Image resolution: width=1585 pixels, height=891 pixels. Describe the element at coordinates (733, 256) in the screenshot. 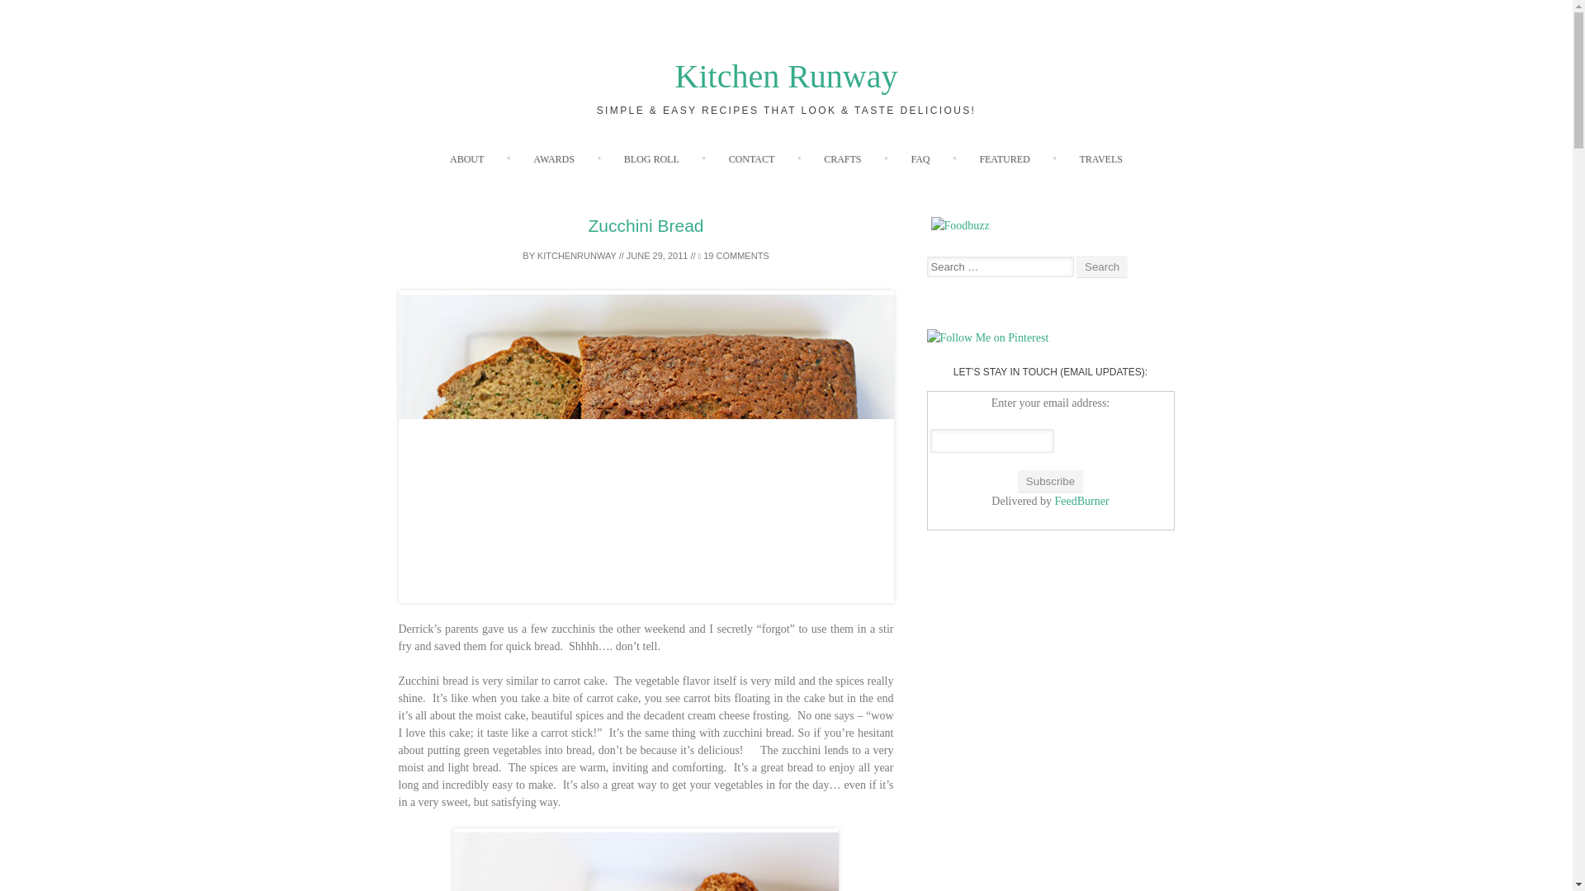

I see `19 COMMENTS` at that location.